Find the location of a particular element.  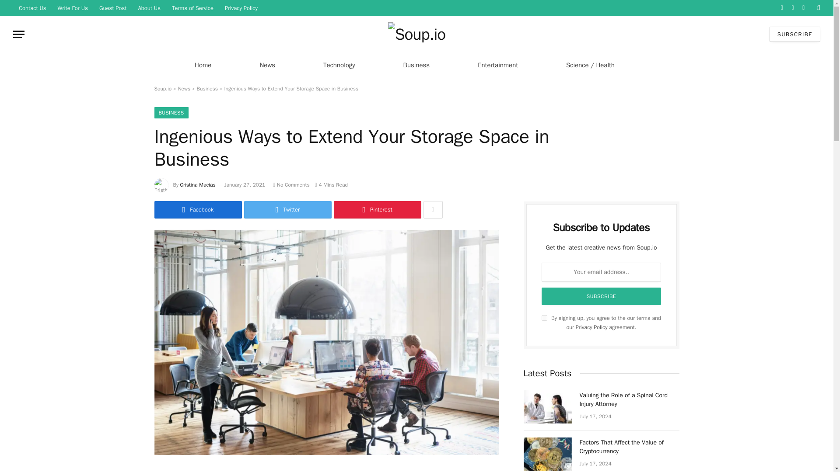

Terms of Service is located at coordinates (192, 8).